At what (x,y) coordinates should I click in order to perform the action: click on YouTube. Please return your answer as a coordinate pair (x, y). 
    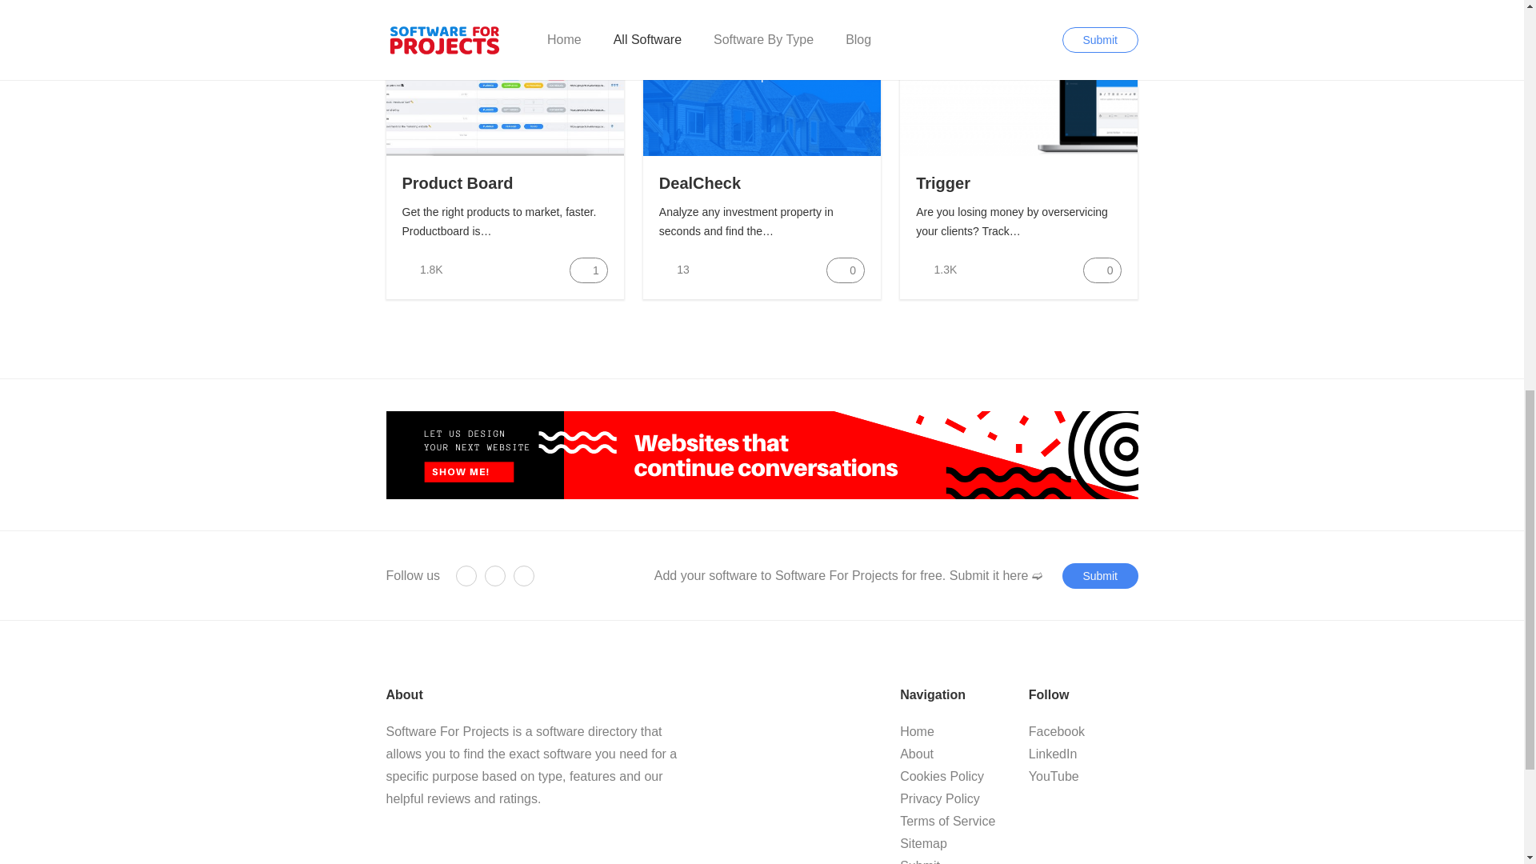
    Looking at the image, I should click on (1054, 776).